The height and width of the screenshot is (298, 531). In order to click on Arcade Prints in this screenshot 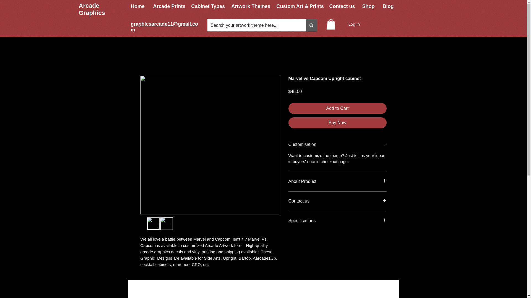, I will do `click(168, 7)`.